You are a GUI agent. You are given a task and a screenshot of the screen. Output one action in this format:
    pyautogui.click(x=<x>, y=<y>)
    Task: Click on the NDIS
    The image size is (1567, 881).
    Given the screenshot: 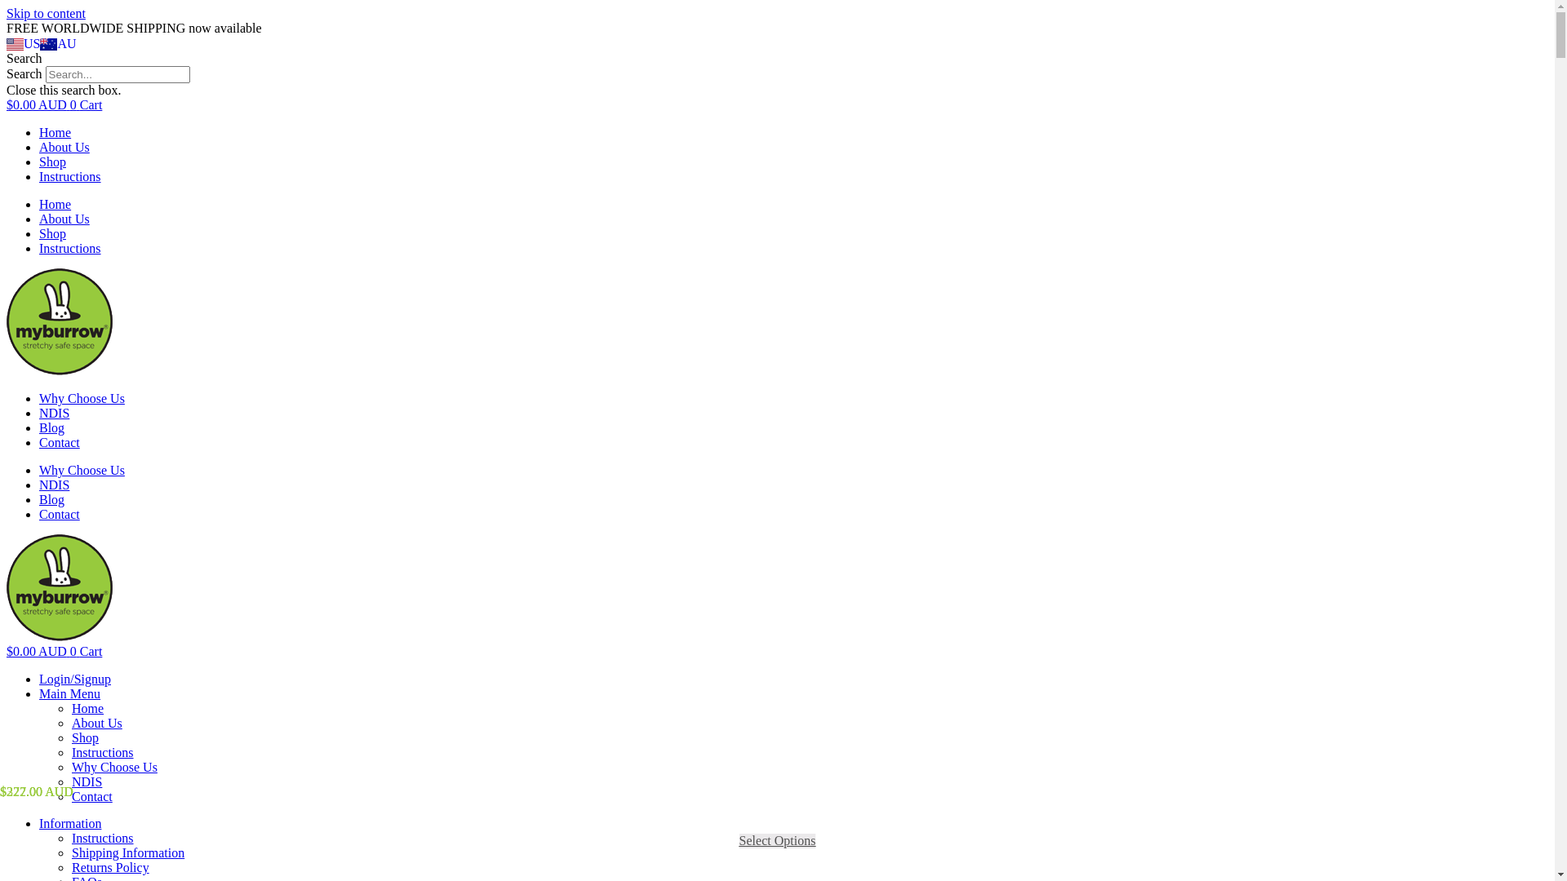 What is the action you would take?
    pyautogui.click(x=87, y=781)
    